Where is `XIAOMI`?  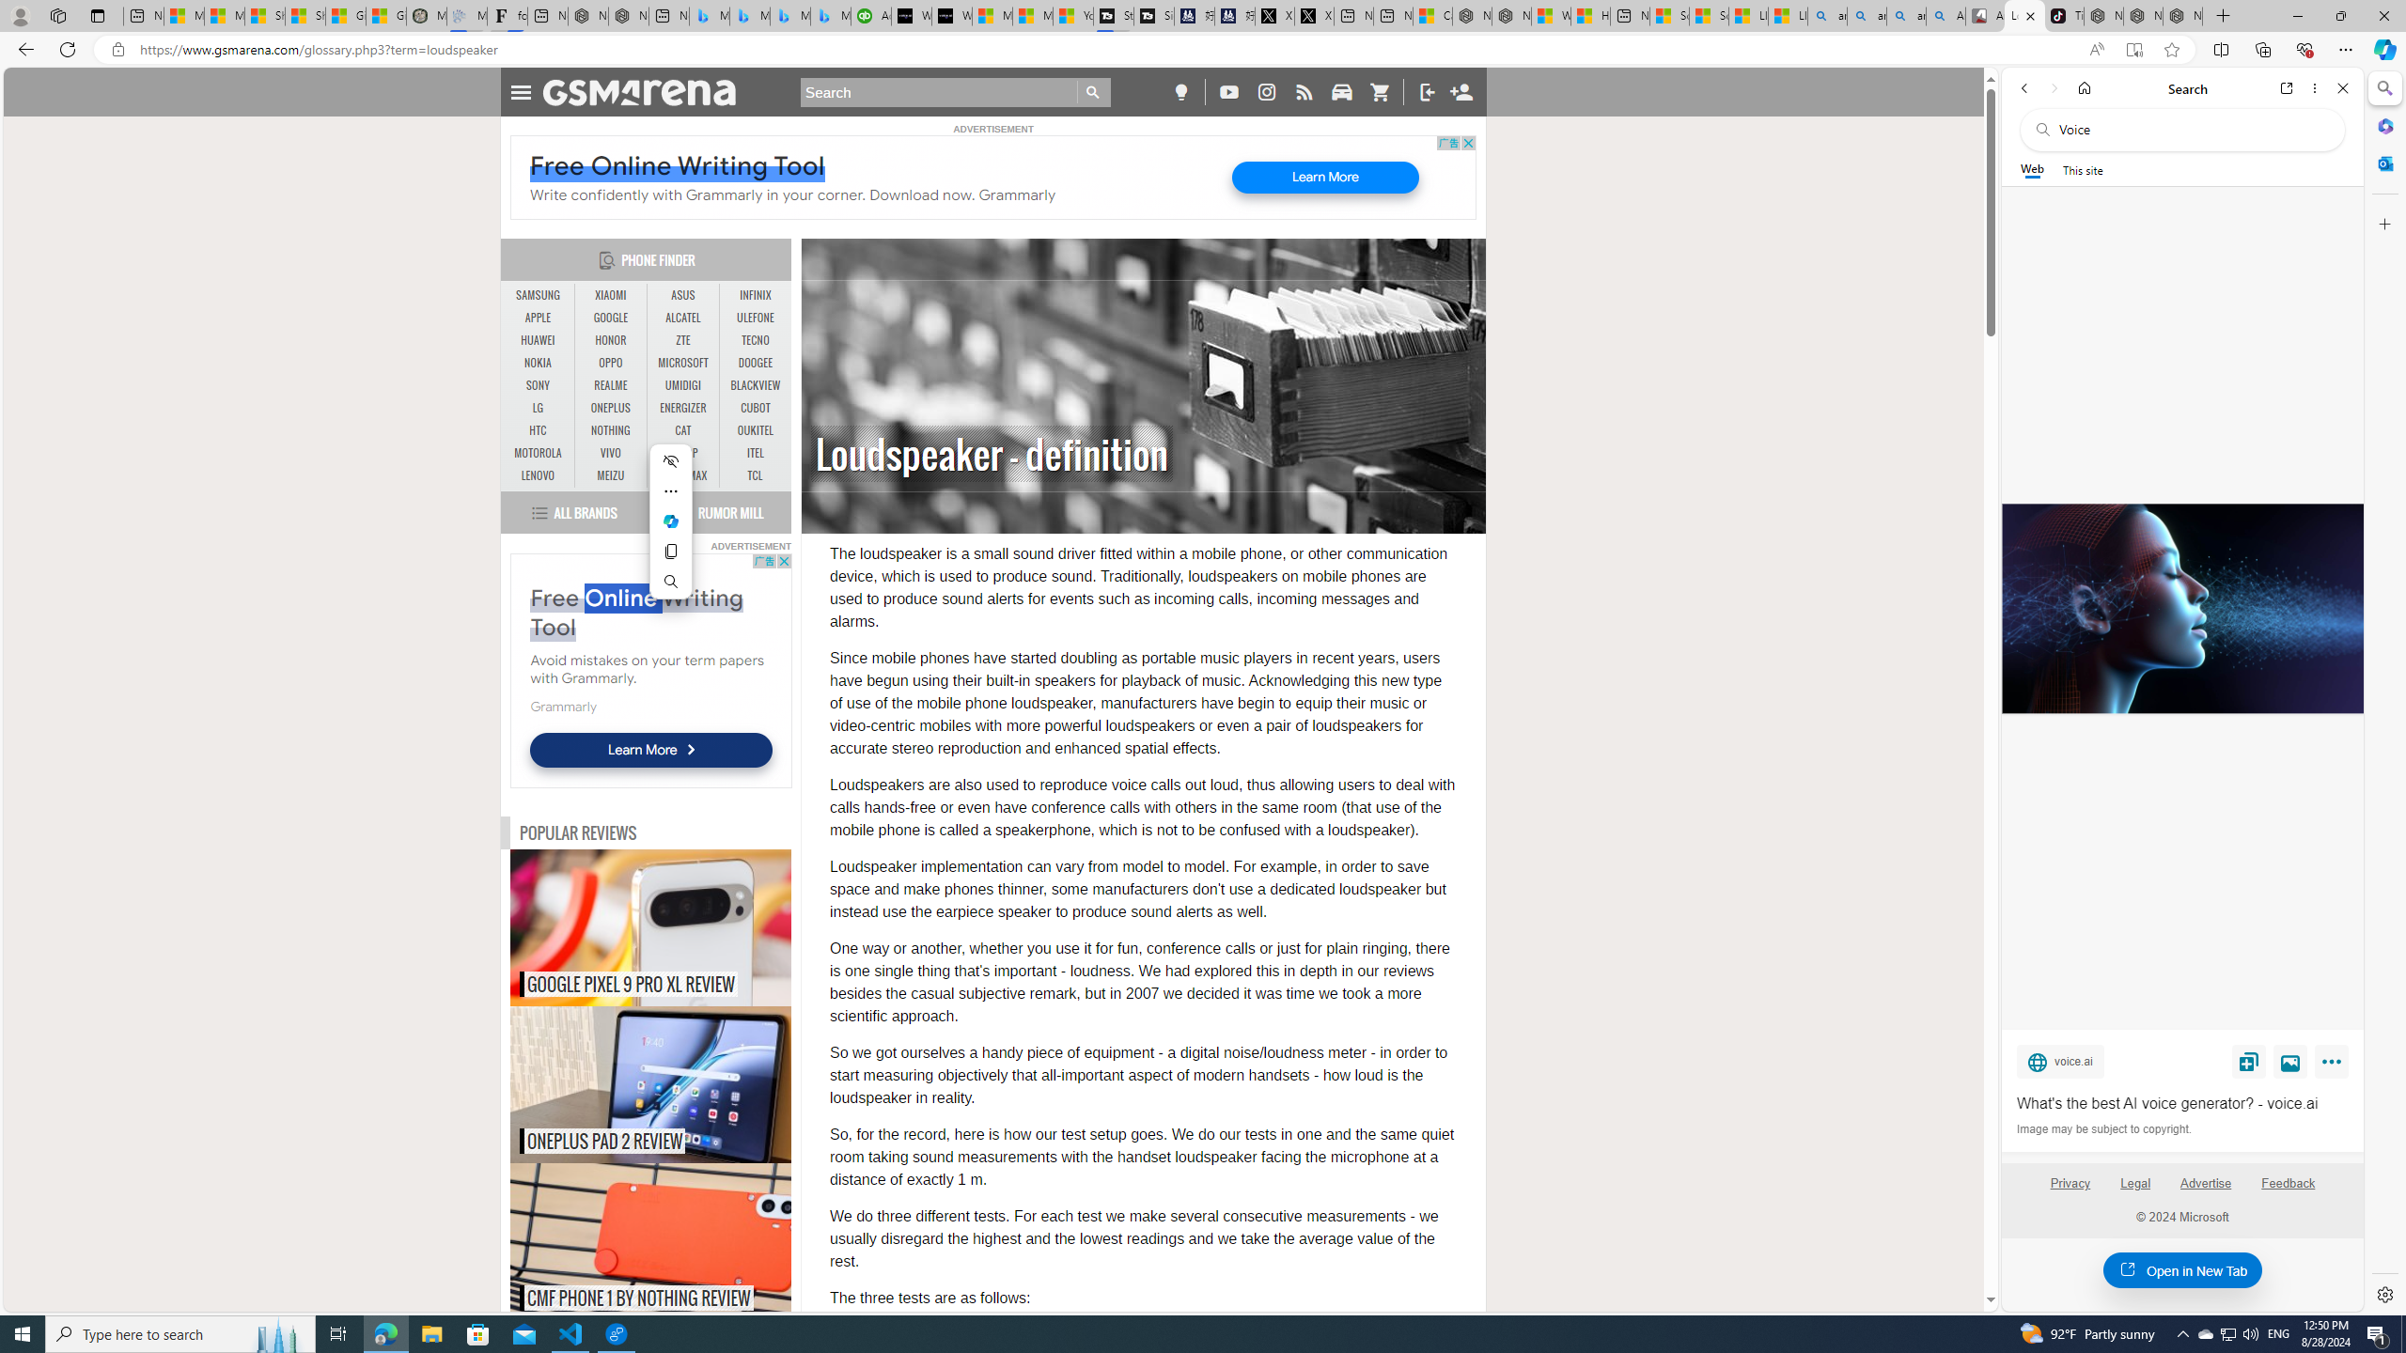 XIAOMI is located at coordinates (611, 295).